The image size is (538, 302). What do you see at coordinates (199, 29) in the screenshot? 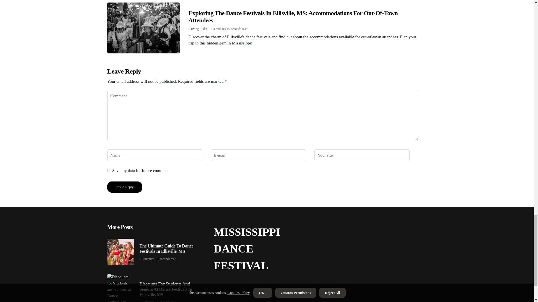
I see `Irving Rudat` at bounding box center [199, 29].